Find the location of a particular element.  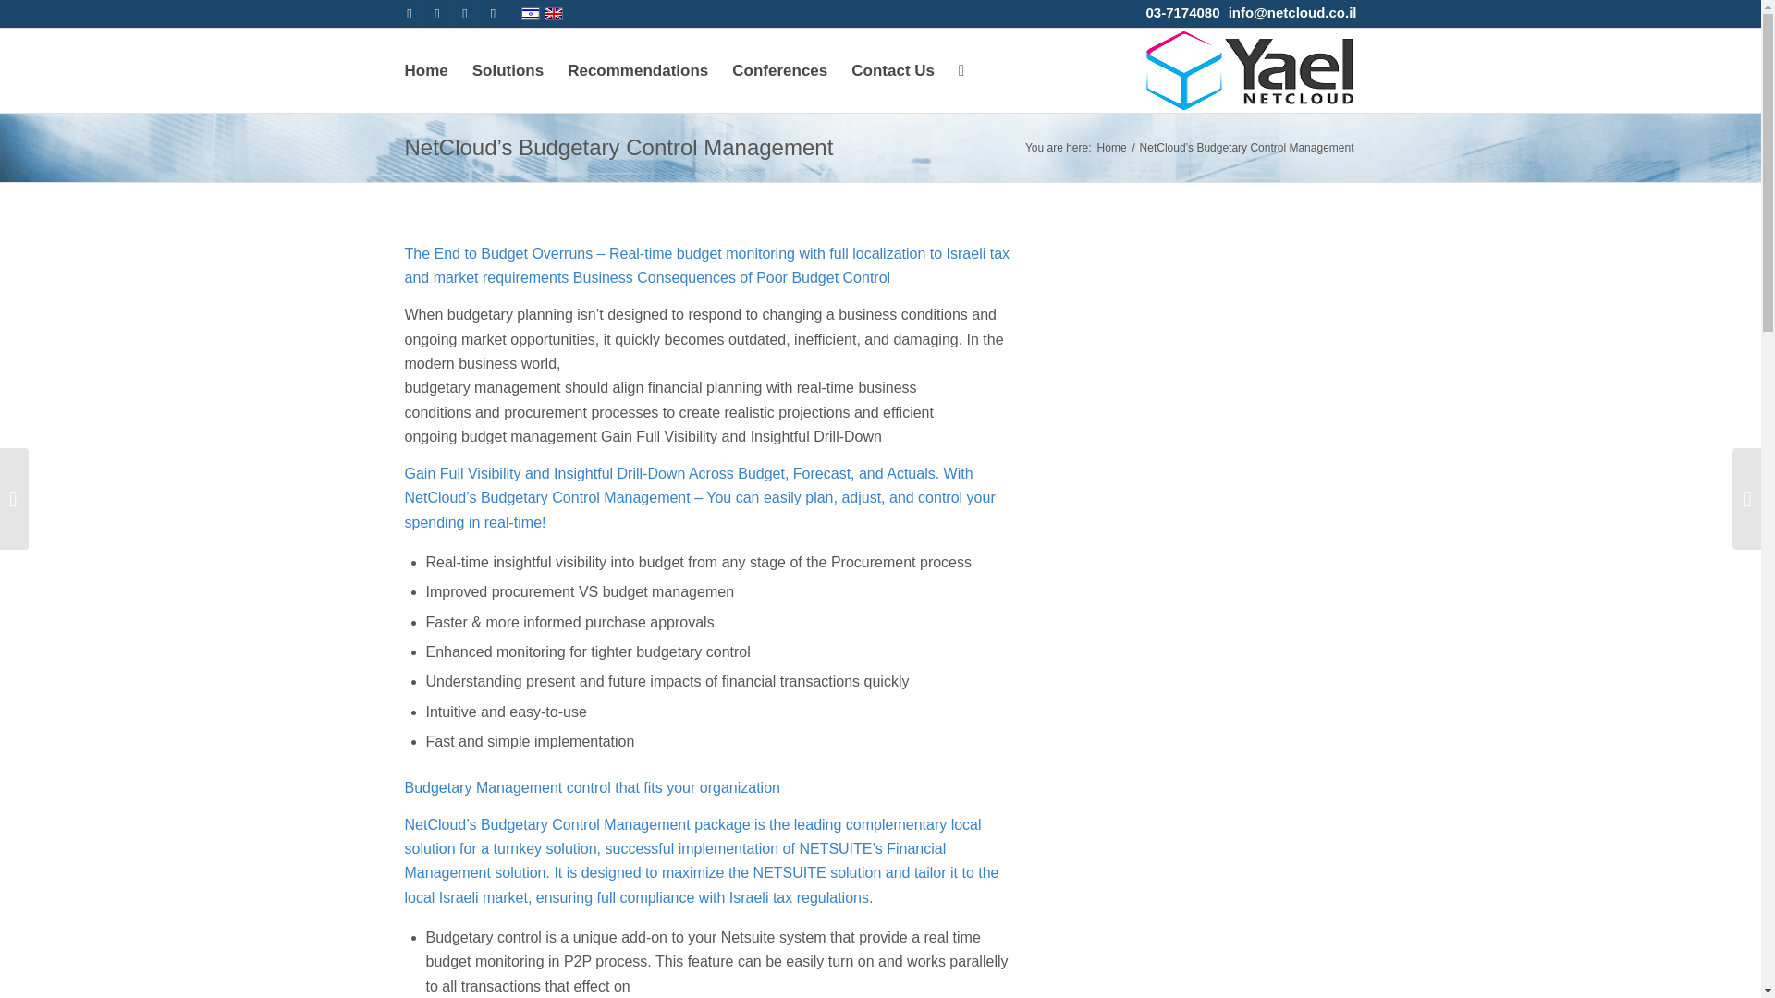

Recommendations is located at coordinates (638, 70).